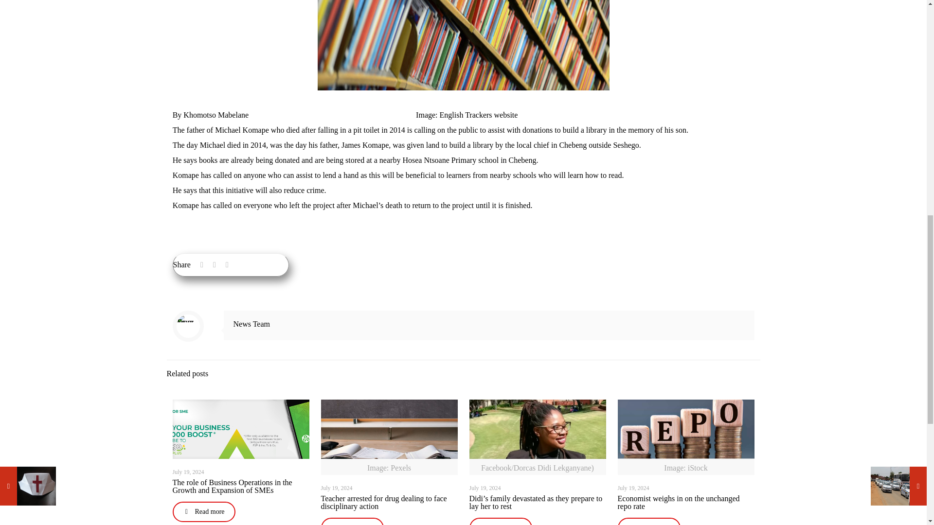  What do you see at coordinates (251, 324) in the screenshot?
I see `News Team` at bounding box center [251, 324].